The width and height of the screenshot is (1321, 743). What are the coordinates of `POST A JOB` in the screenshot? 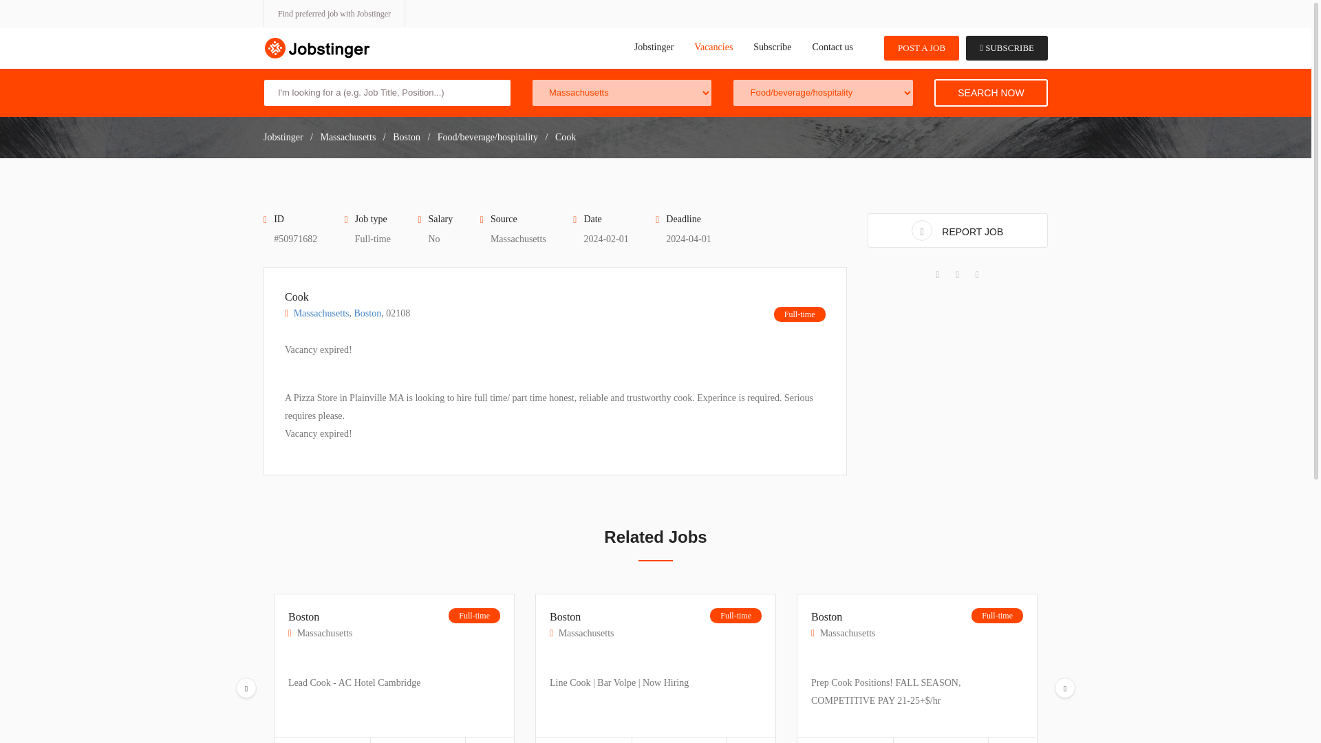 It's located at (921, 47).